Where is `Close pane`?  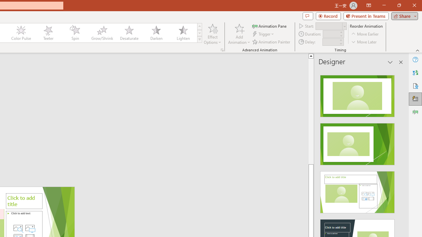
Close pane is located at coordinates (401, 62).